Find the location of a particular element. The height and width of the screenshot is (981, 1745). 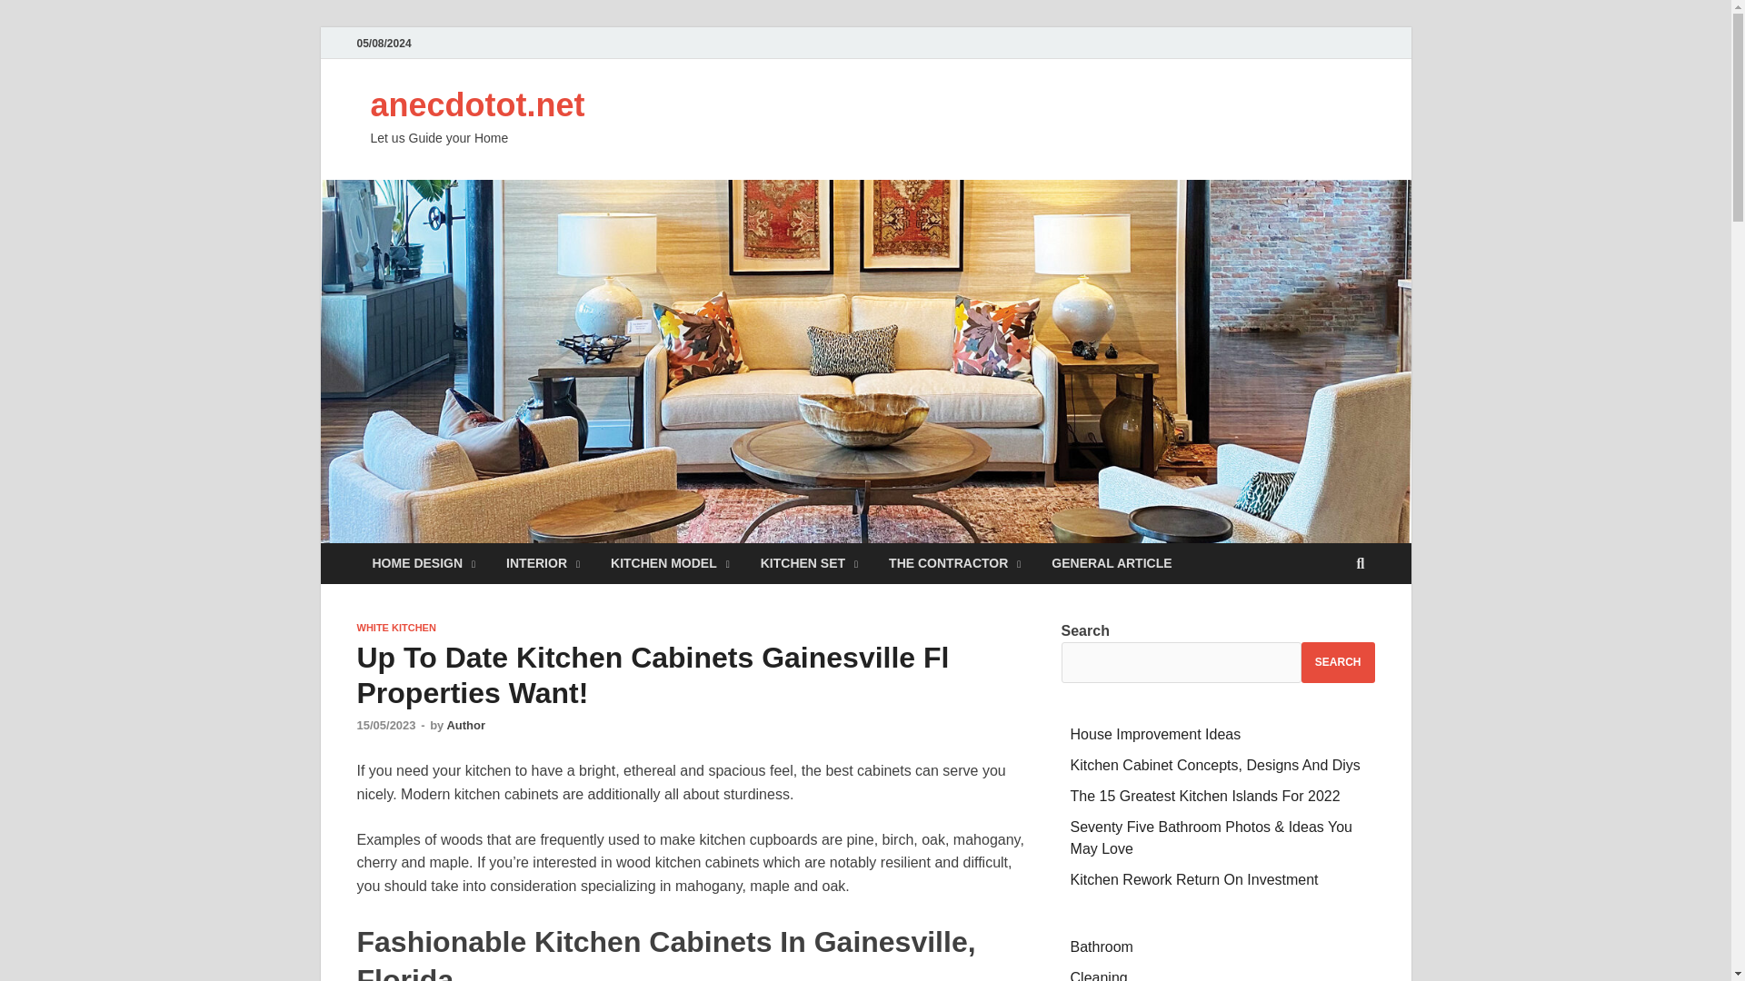

INTERIOR is located at coordinates (542, 563).